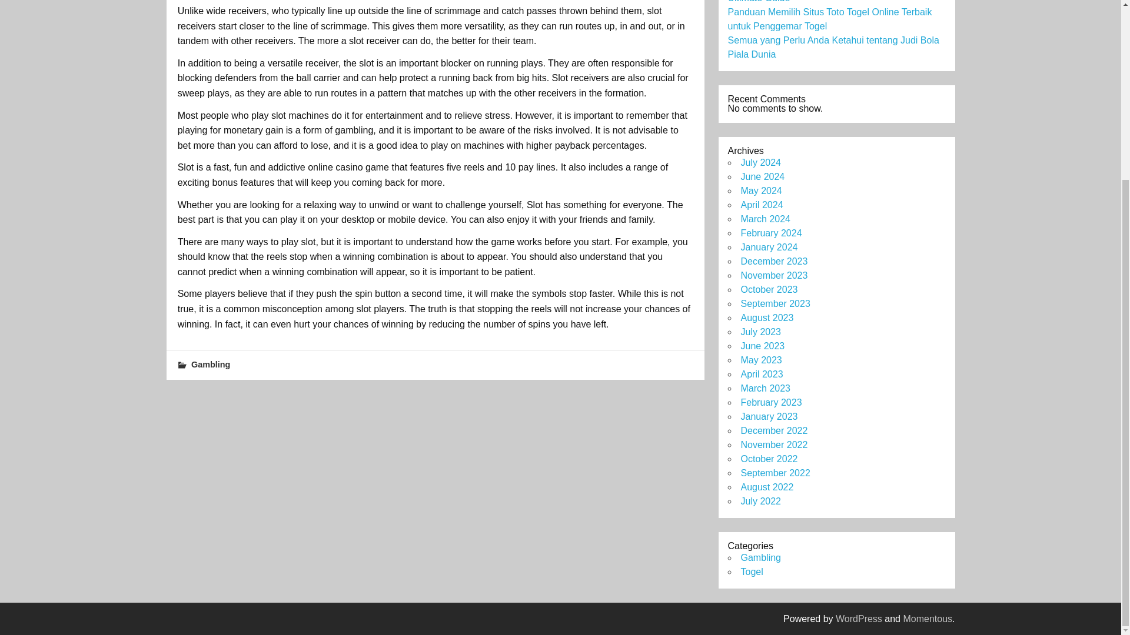 The height and width of the screenshot is (635, 1130). Describe the element at coordinates (775, 303) in the screenshot. I see `September 2023` at that location.